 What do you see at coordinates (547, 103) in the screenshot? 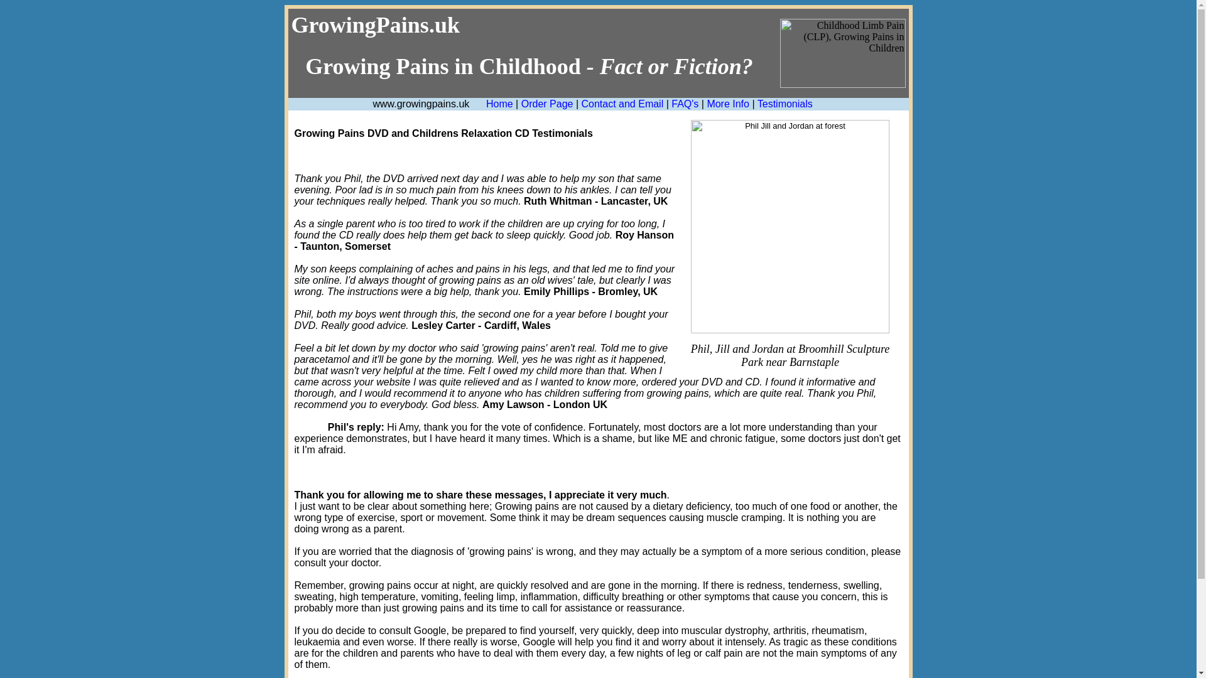
I see `Order Page` at bounding box center [547, 103].